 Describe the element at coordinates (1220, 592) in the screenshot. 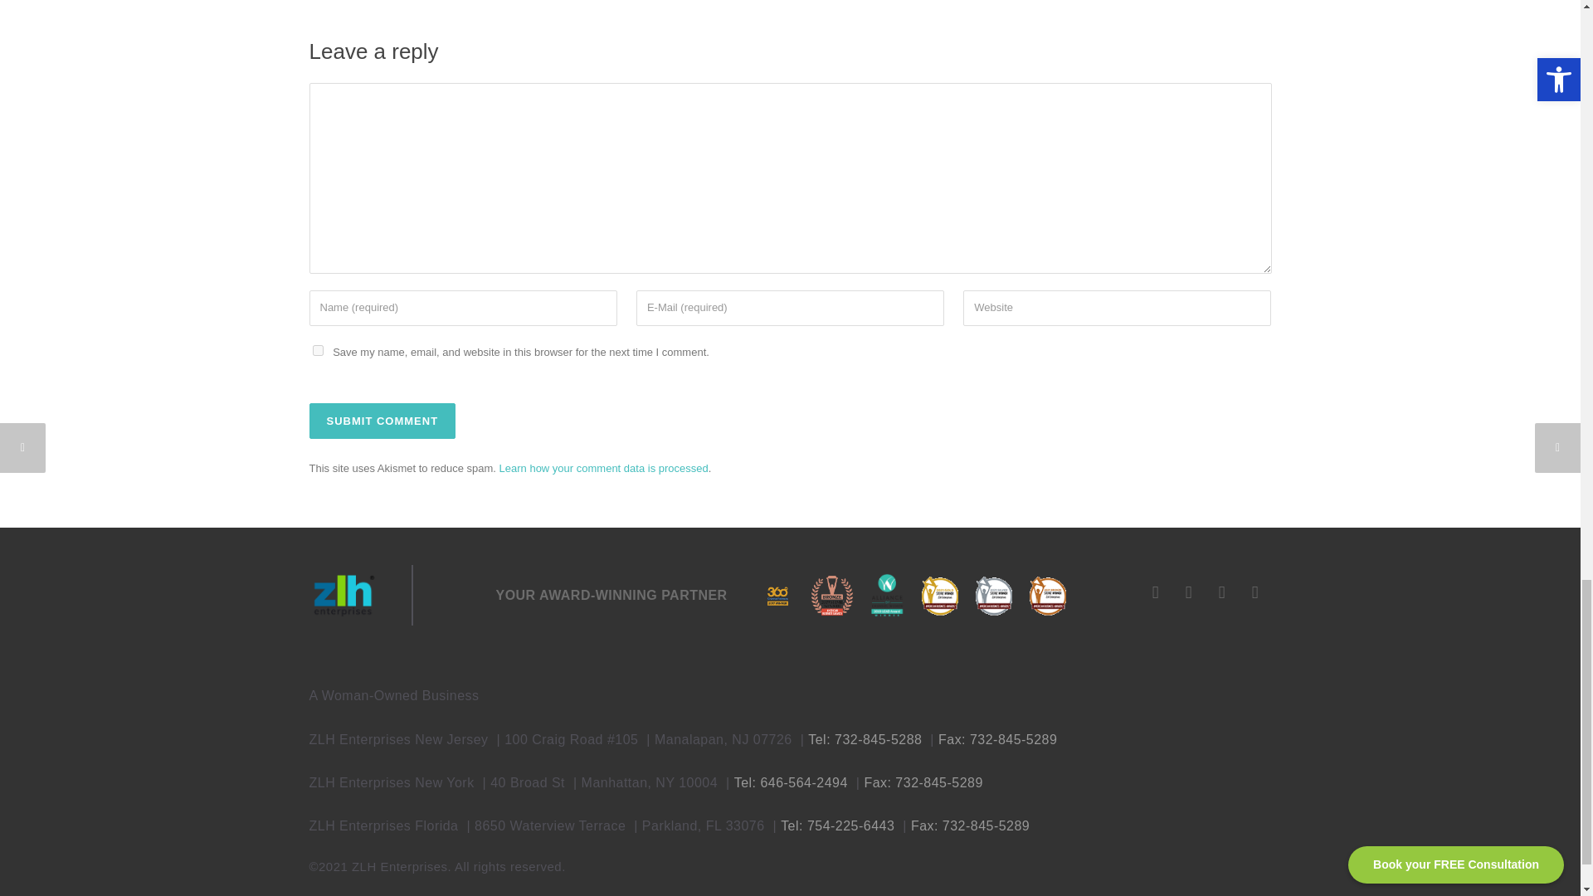

I see `LinkedIn` at that location.